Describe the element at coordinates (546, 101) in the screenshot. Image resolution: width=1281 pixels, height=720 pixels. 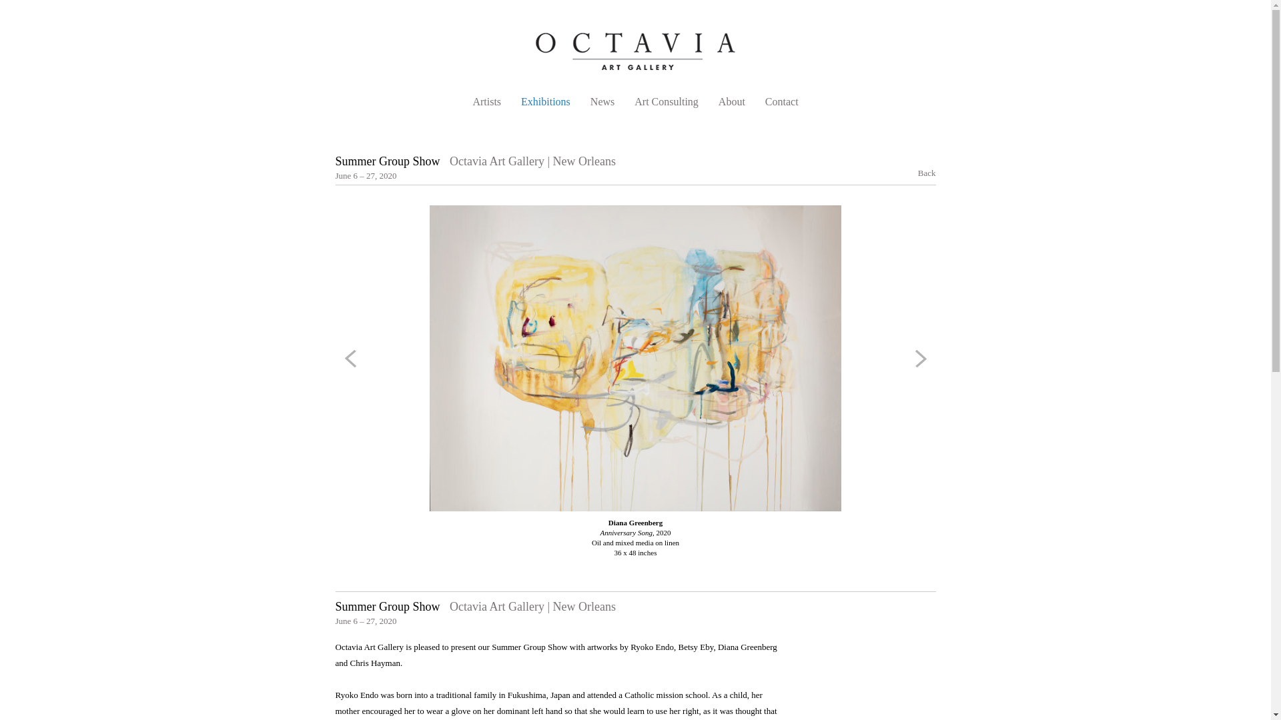
I see `Exhibitions` at that location.